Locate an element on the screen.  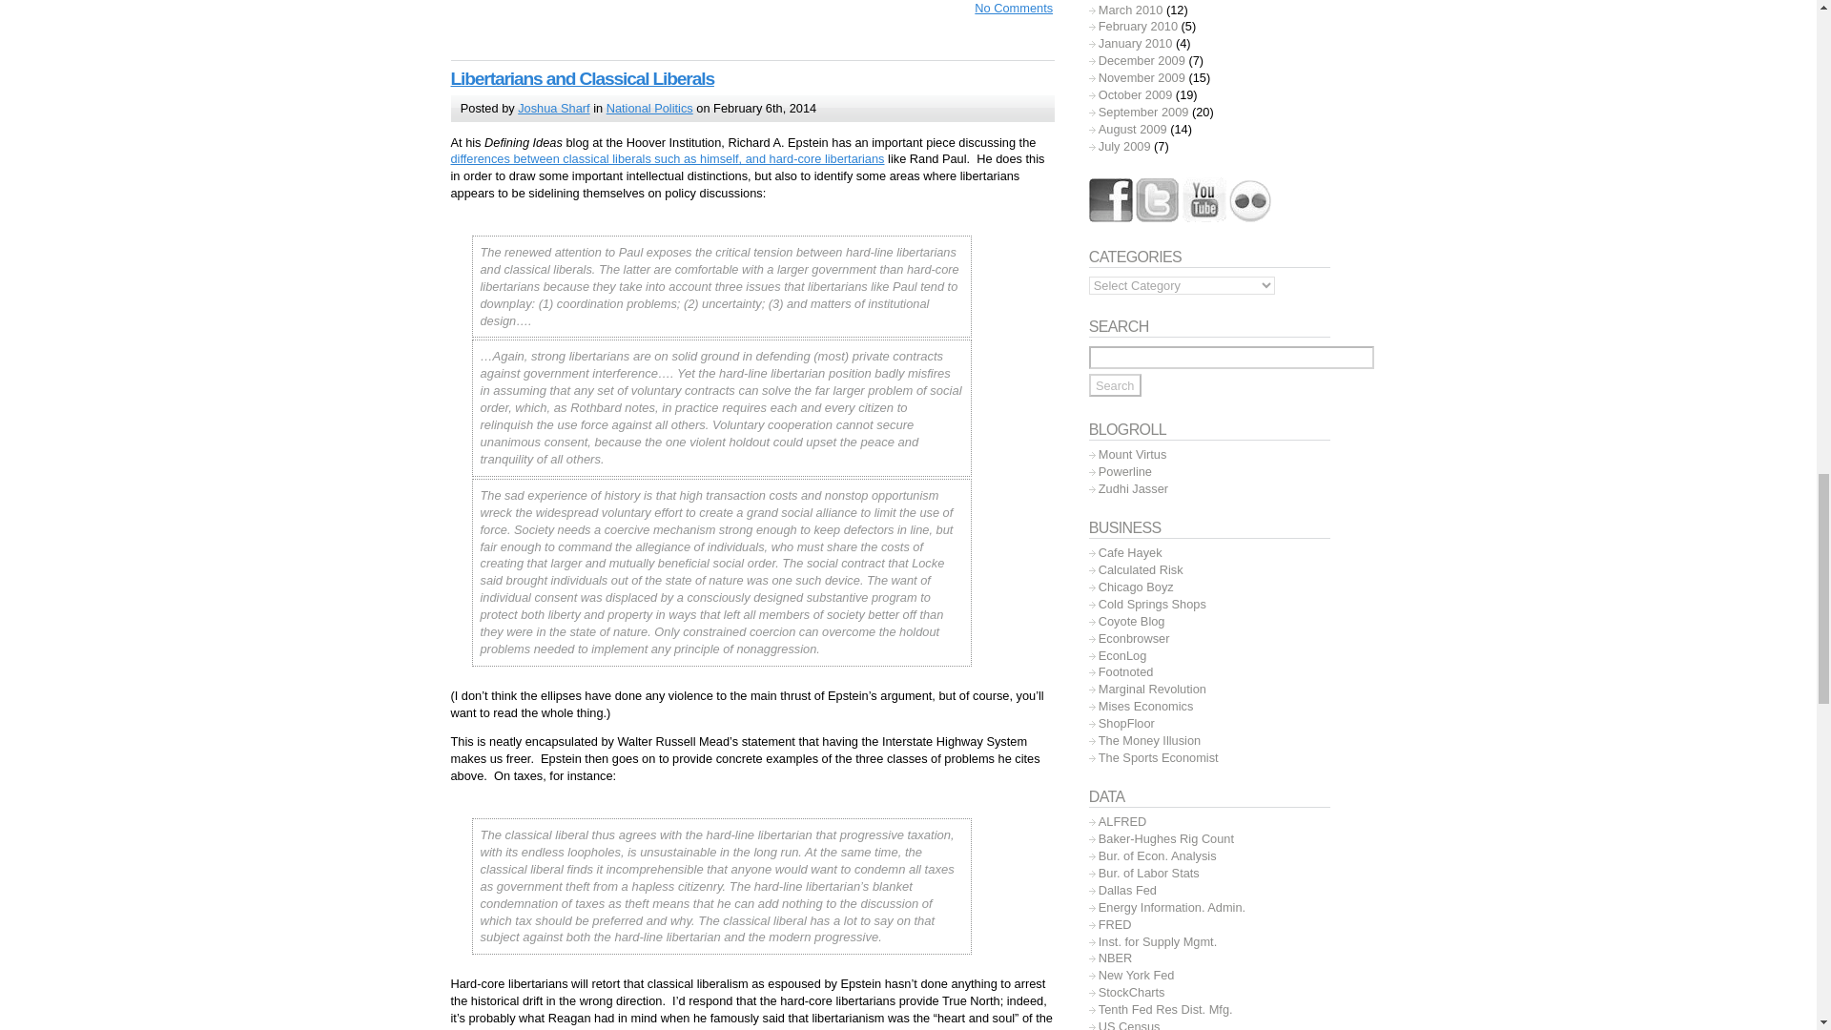
Permanent Link: Libertarians and Classical Liberals is located at coordinates (582, 78).